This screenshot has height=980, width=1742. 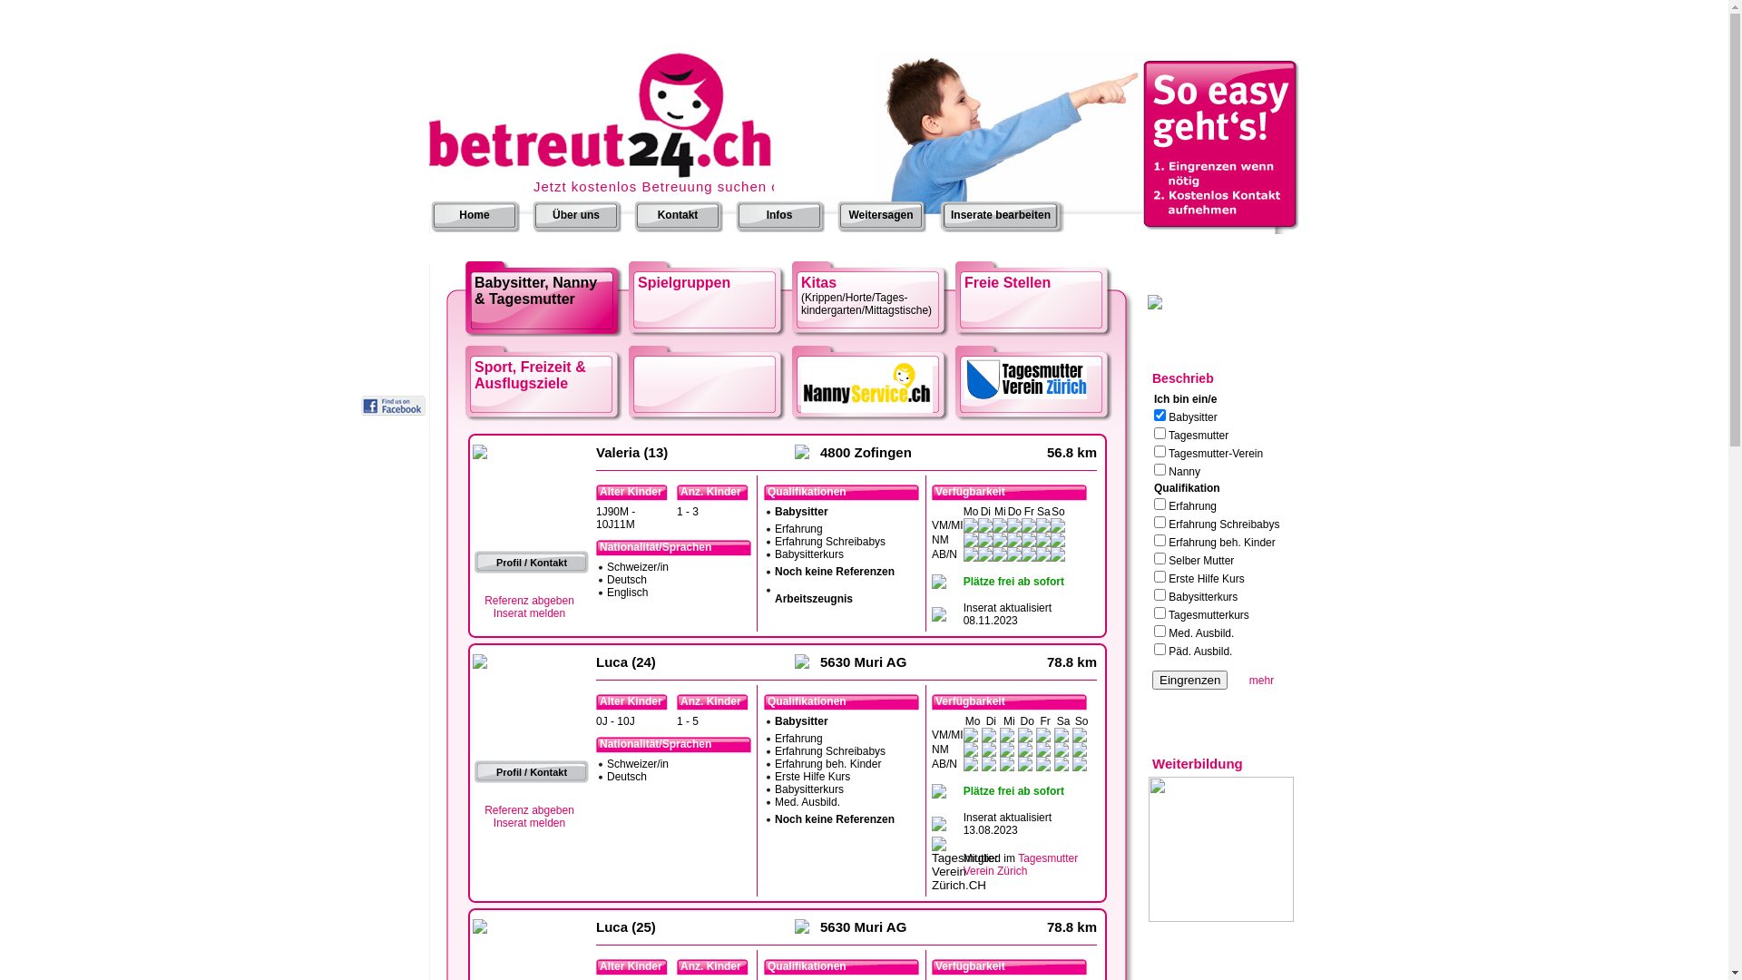 What do you see at coordinates (532, 563) in the screenshot?
I see `Profil / Kontakt` at bounding box center [532, 563].